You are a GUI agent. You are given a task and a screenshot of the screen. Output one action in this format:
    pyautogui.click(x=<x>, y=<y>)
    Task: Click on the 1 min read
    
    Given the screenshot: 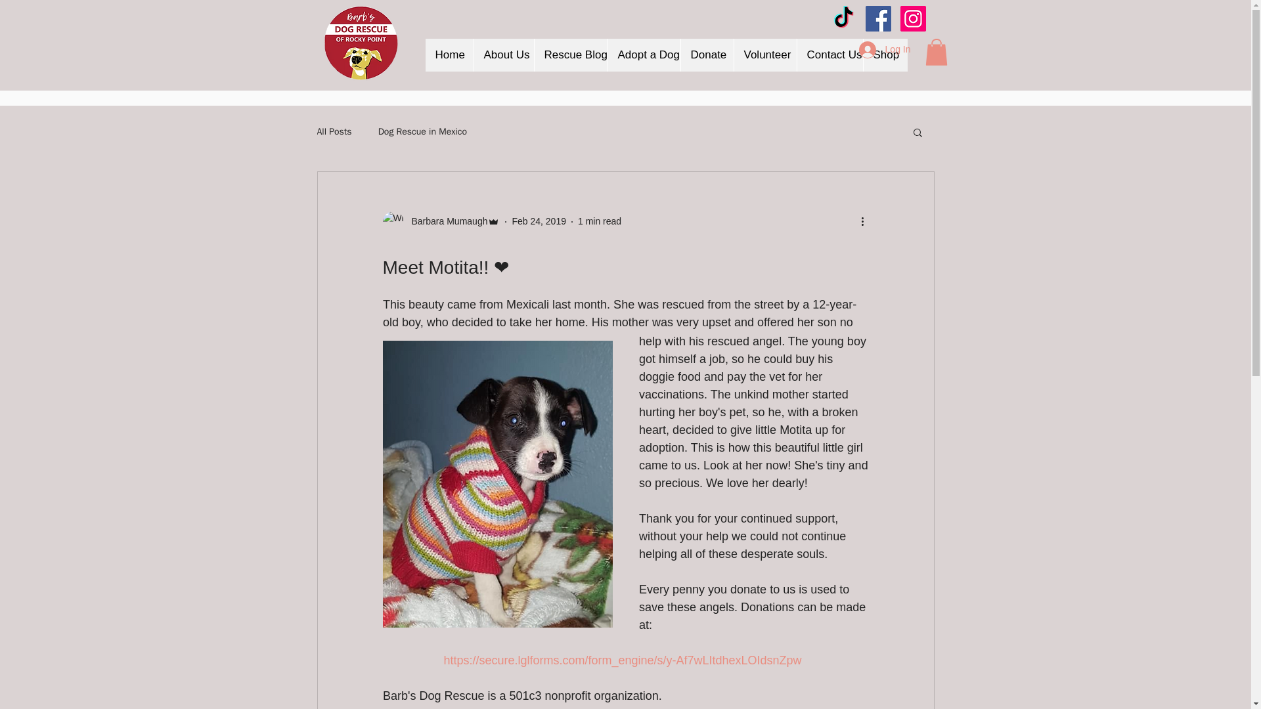 What is the action you would take?
    pyautogui.click(x=599, y=221)
    